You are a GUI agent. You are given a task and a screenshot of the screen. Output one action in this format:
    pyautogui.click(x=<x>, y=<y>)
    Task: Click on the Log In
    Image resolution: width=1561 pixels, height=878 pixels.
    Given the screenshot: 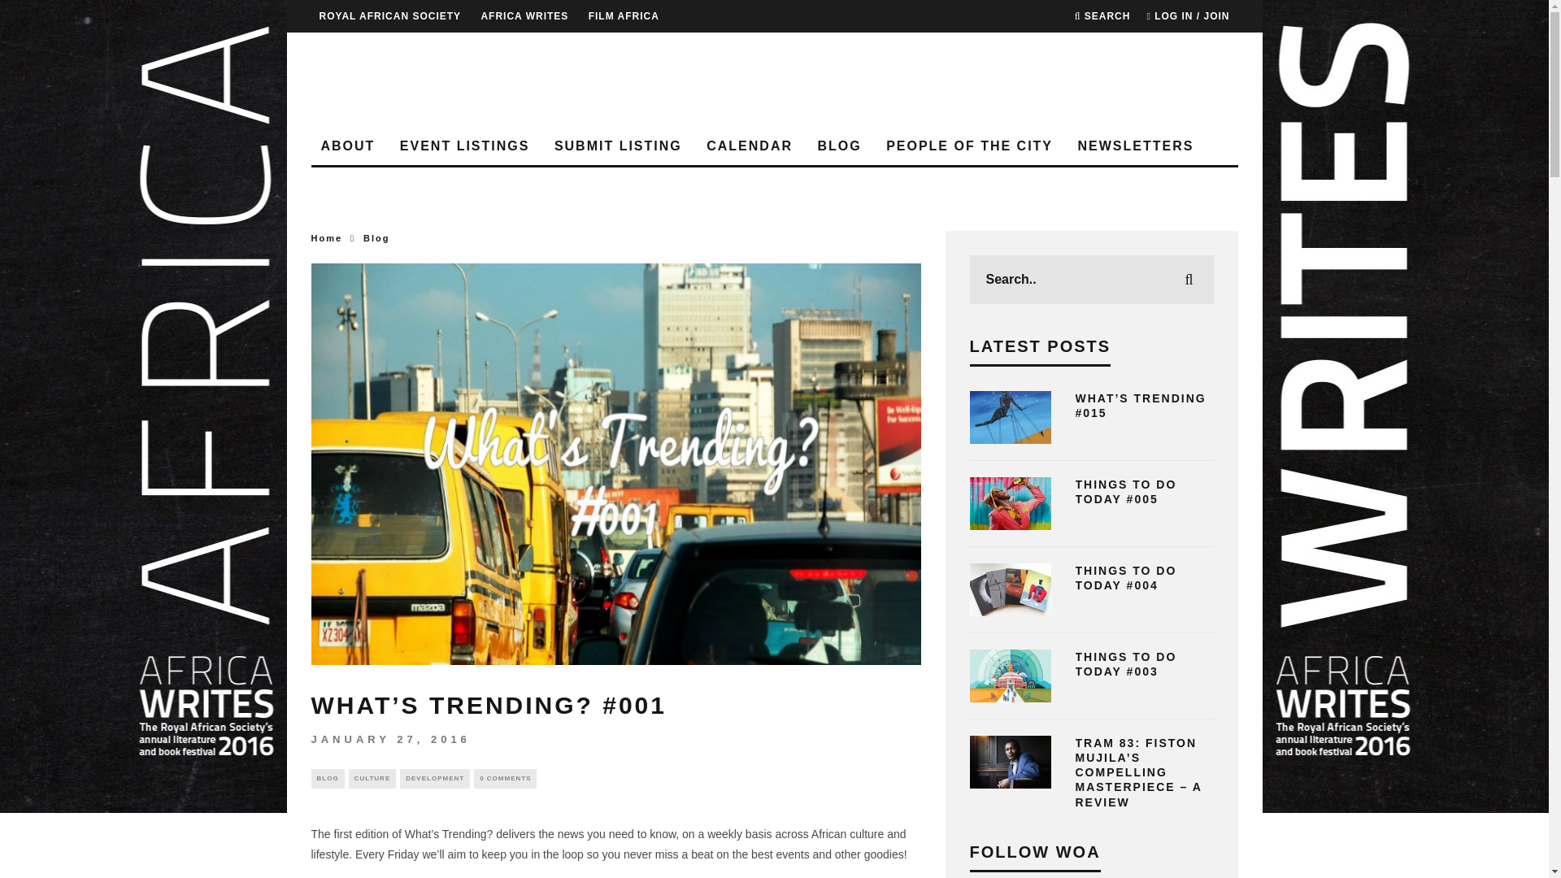 What is the action you would take?
    pyautogui.click(x=774, y=453)
    